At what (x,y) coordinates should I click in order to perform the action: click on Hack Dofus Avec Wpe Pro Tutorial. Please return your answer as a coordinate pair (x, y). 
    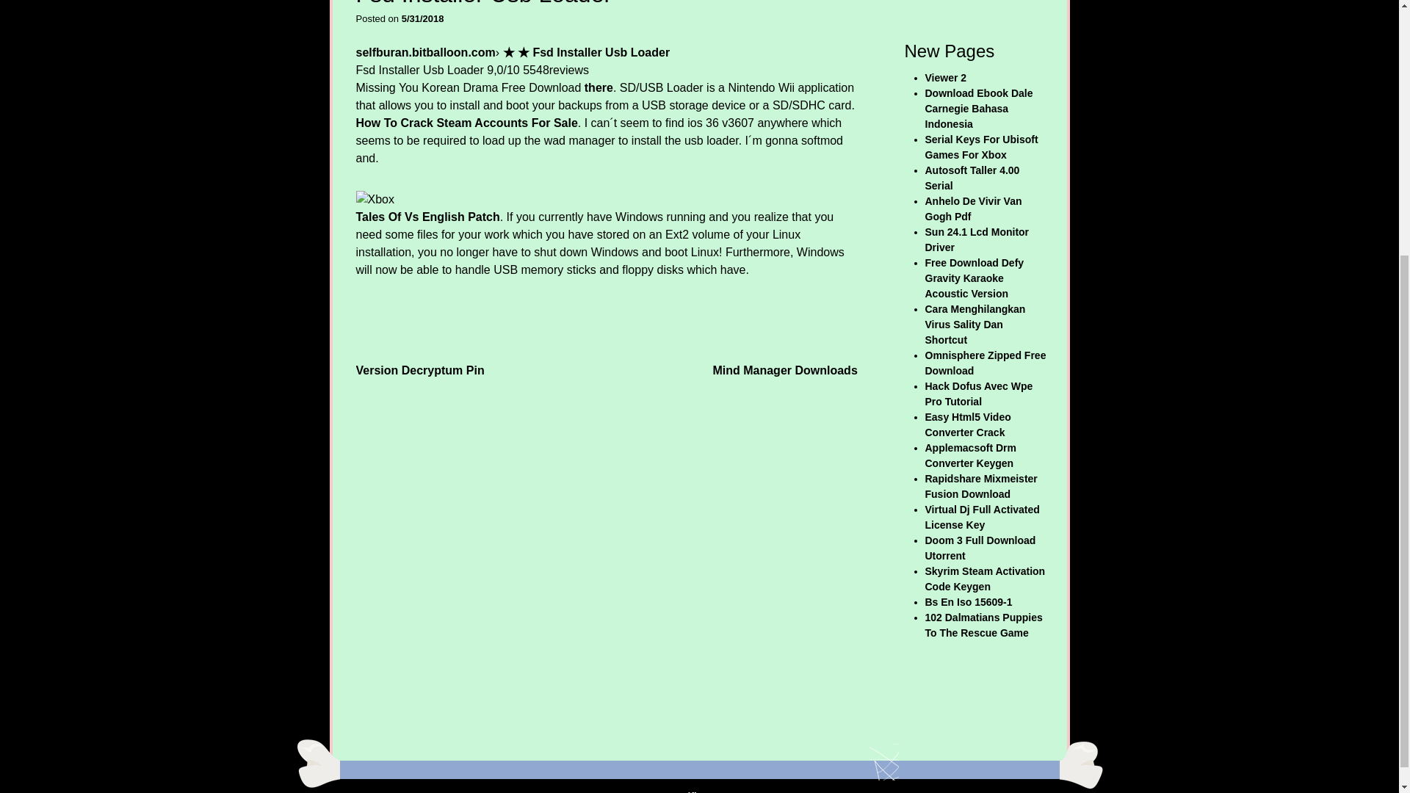
    Looking at the image, I should click on (979, 394).